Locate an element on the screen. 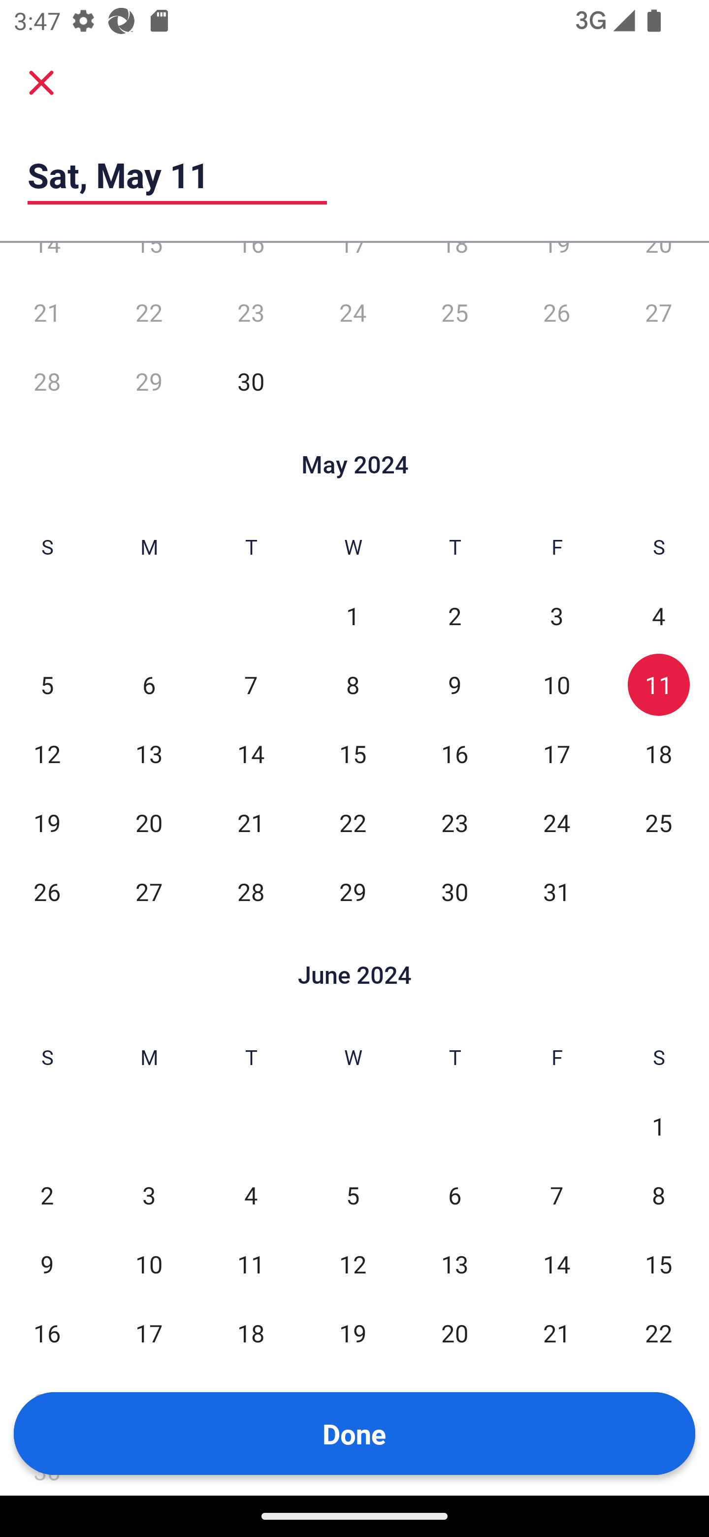 The image size is (709, 1537). 19 Wed, Jun 19, Not Selected is located at coordinates (353, 1333).